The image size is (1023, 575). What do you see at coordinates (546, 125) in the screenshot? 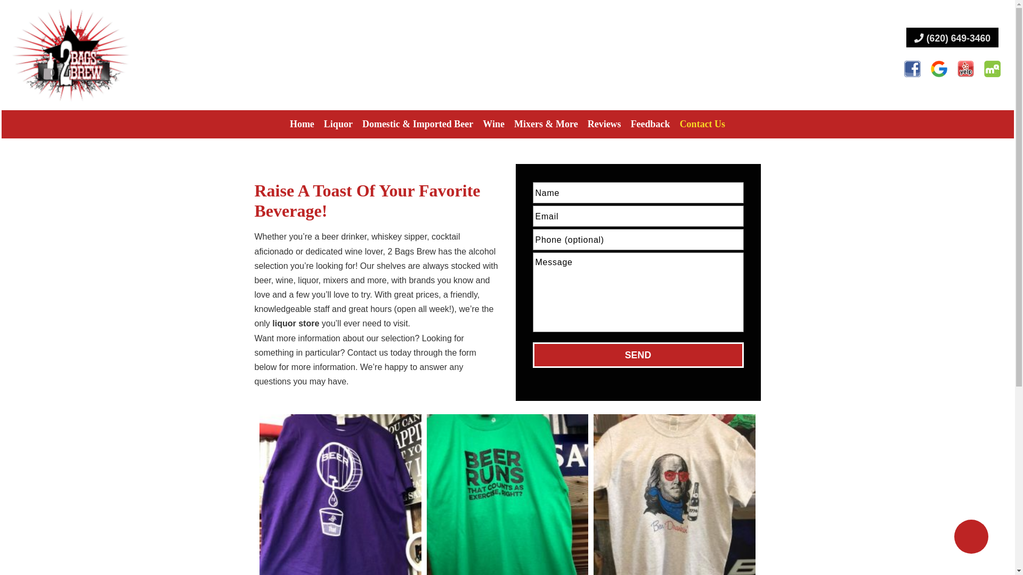
I see `Mixers & More` at bounding box center [546, 125].